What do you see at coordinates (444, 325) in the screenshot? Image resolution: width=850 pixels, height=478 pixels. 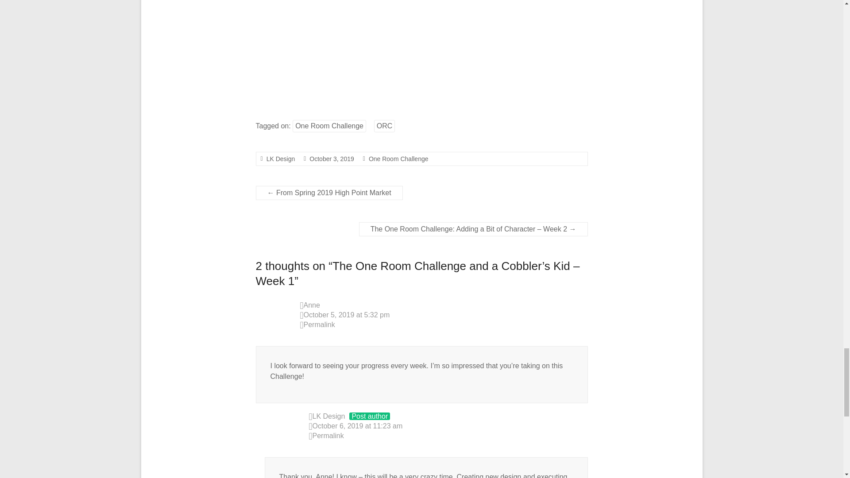 I see `Permalink` at bounding box center [444, 325].